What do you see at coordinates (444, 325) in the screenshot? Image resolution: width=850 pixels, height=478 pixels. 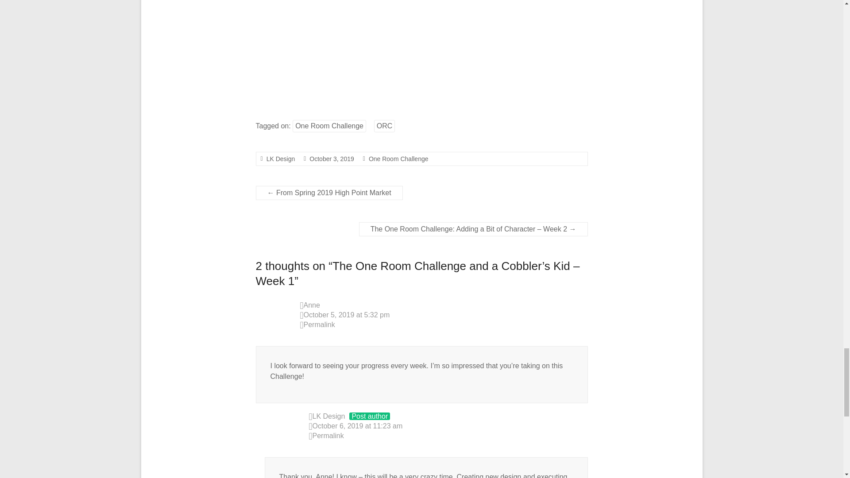 I see `Permalink` at bounding box center [444, 325].